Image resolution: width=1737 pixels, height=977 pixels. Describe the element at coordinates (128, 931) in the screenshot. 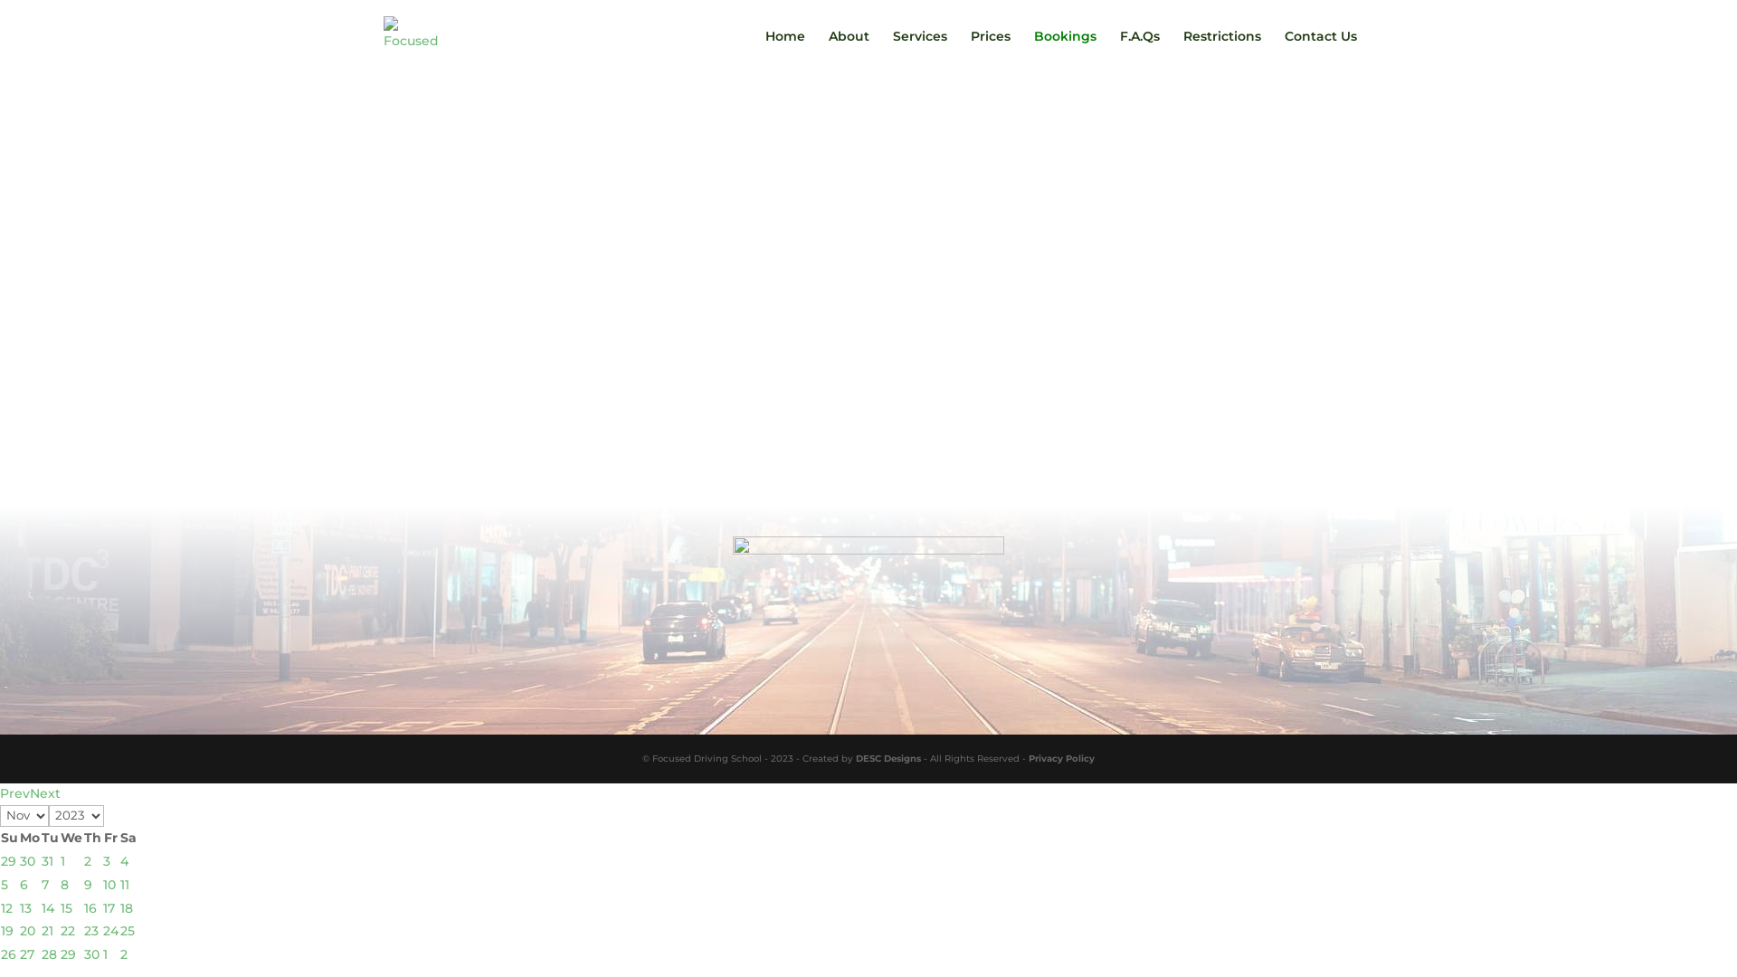

I see `25` at that location.